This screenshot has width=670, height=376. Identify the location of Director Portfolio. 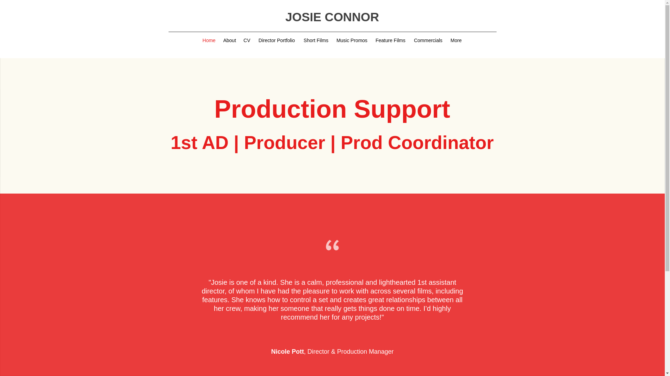
(276, 40).